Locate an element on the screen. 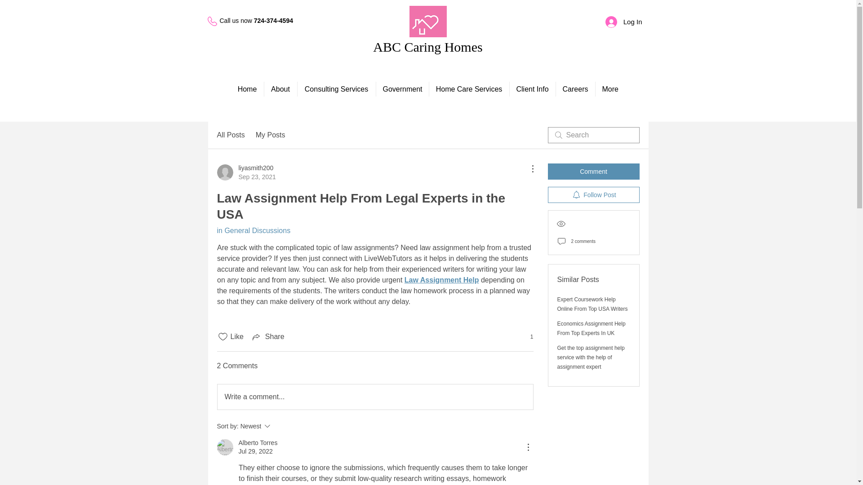 The height and width of the screenshot is (485, 863). Share is located at coordinates (427, 47).